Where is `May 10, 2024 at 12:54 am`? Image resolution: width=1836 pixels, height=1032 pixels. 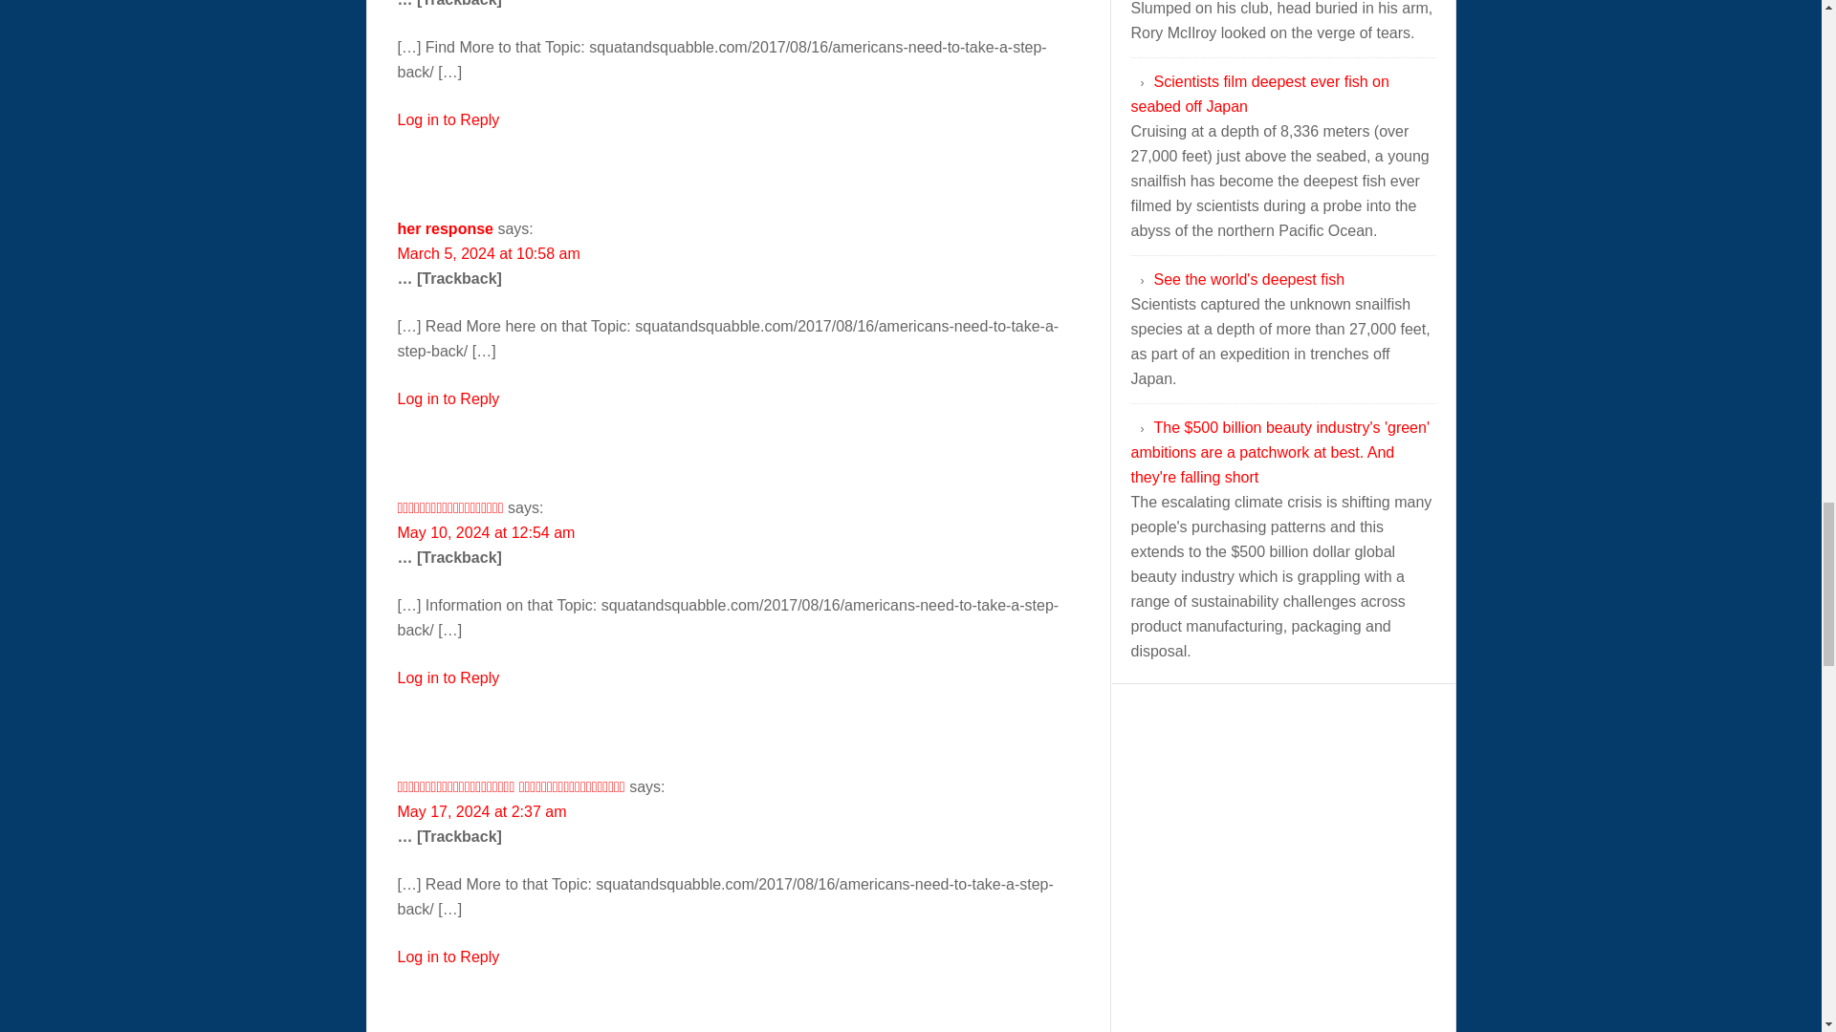
May 10, 2024 at 12:54 am is located at coordinates (487, 531).